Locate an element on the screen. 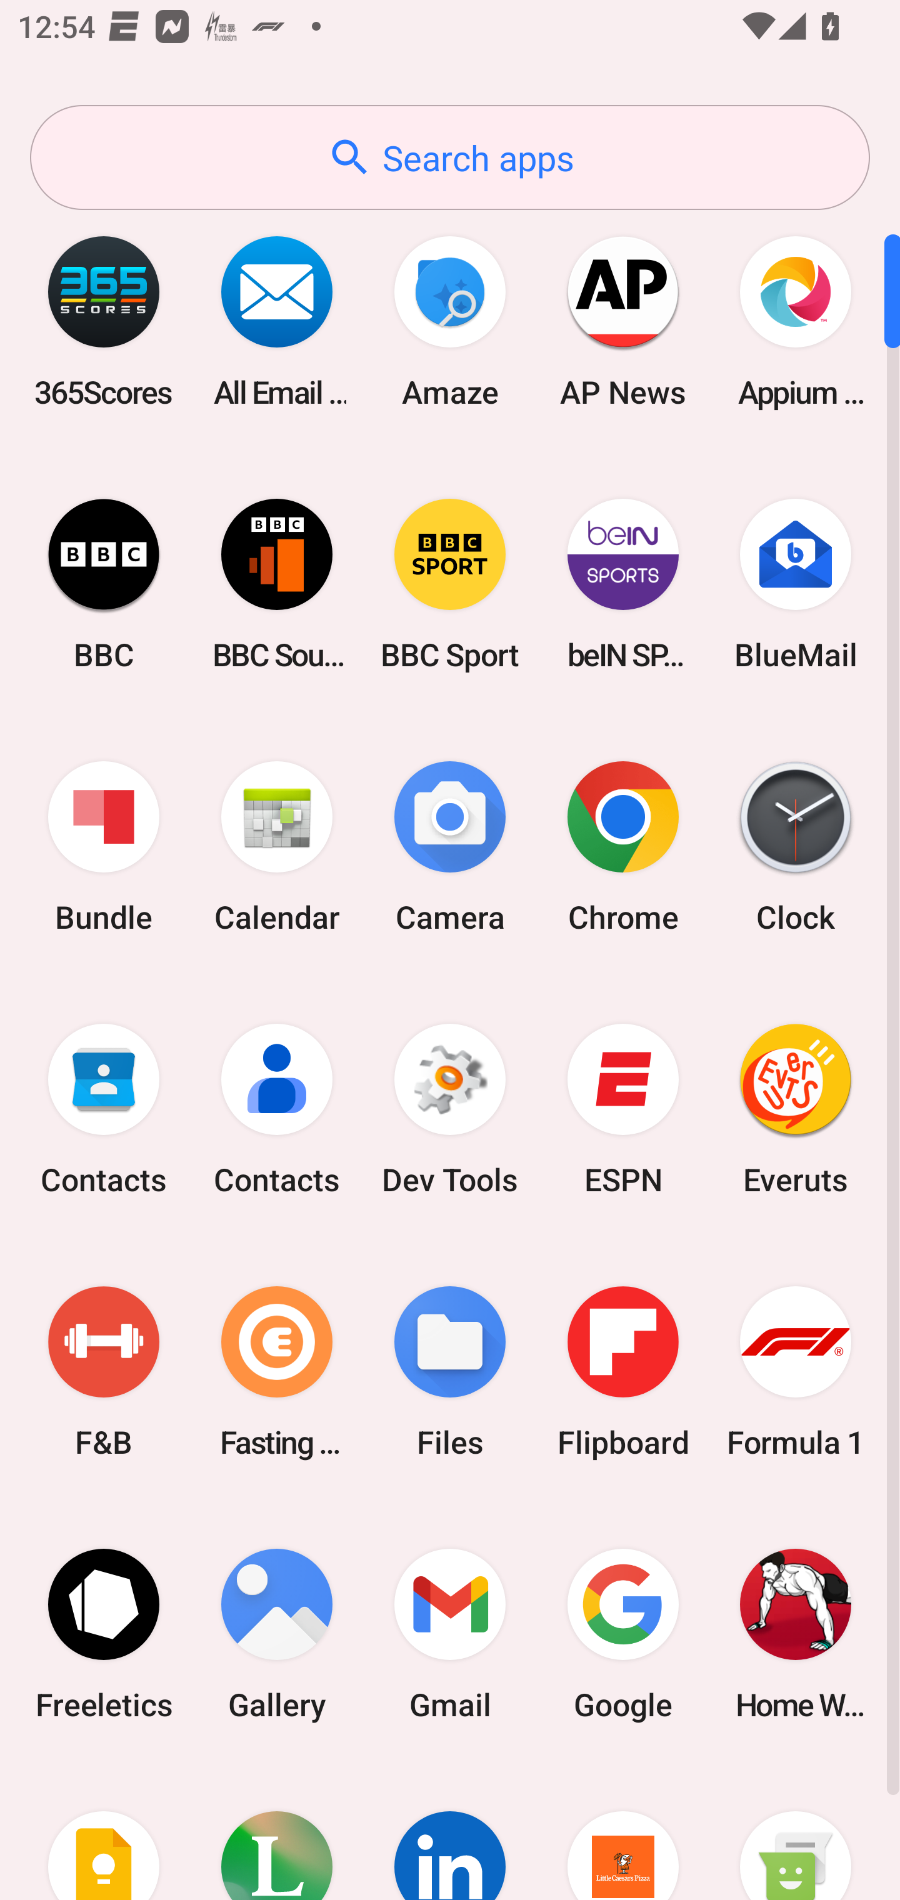 This screenshot has width=900, height=1900. ESPN is located at coordinates (622, 1109).